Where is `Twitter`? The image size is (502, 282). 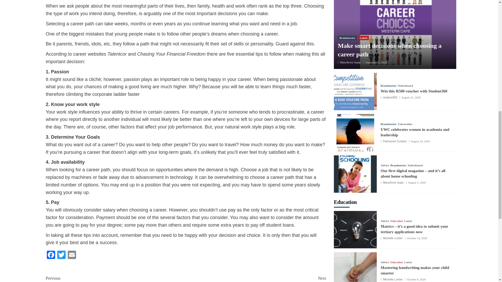
Twitter is located at coordinates (61, 255).